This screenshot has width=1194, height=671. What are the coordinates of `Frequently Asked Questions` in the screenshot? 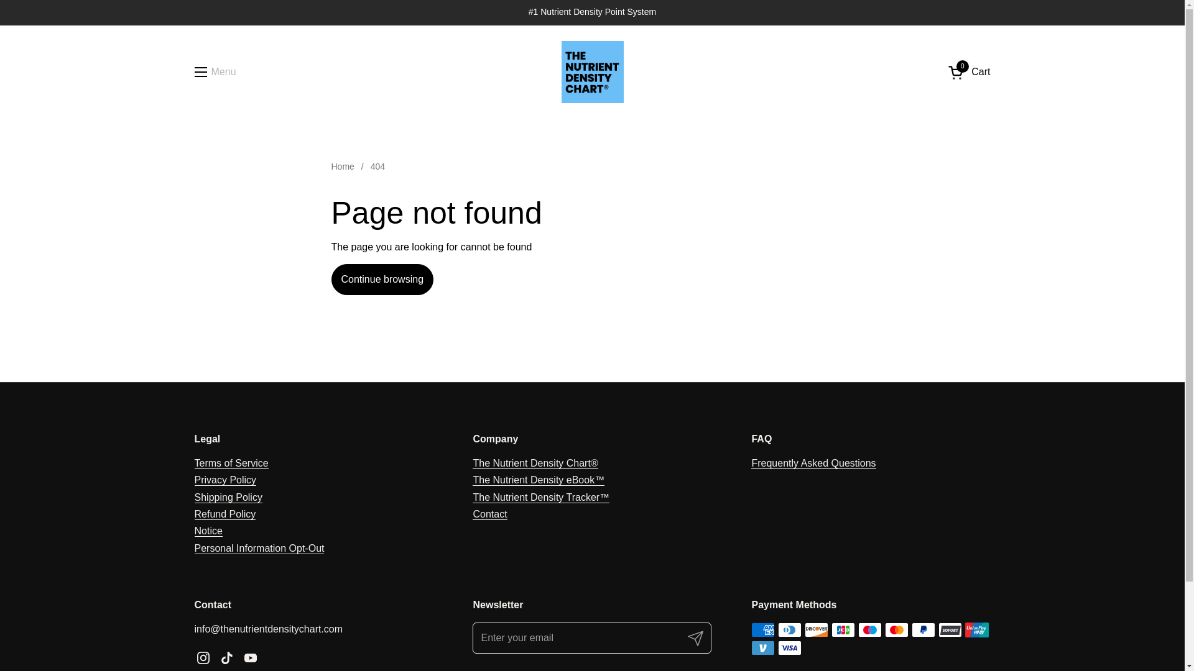 It's located at (813, 463).